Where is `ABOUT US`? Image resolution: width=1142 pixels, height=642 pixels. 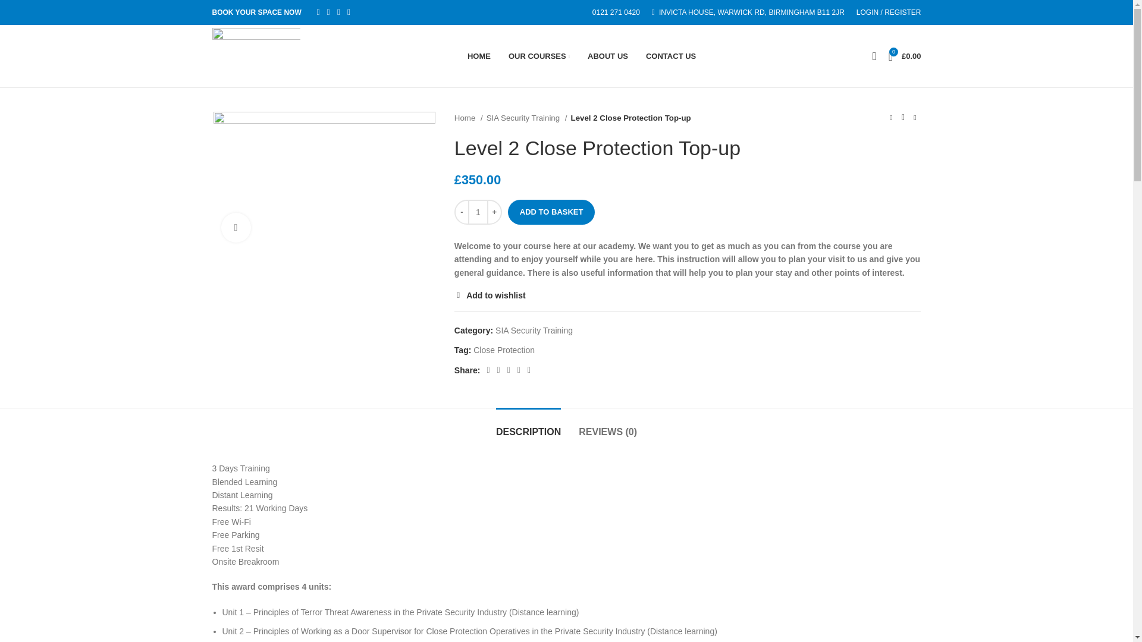 ABOUT US is located at coordinates (608, 56).